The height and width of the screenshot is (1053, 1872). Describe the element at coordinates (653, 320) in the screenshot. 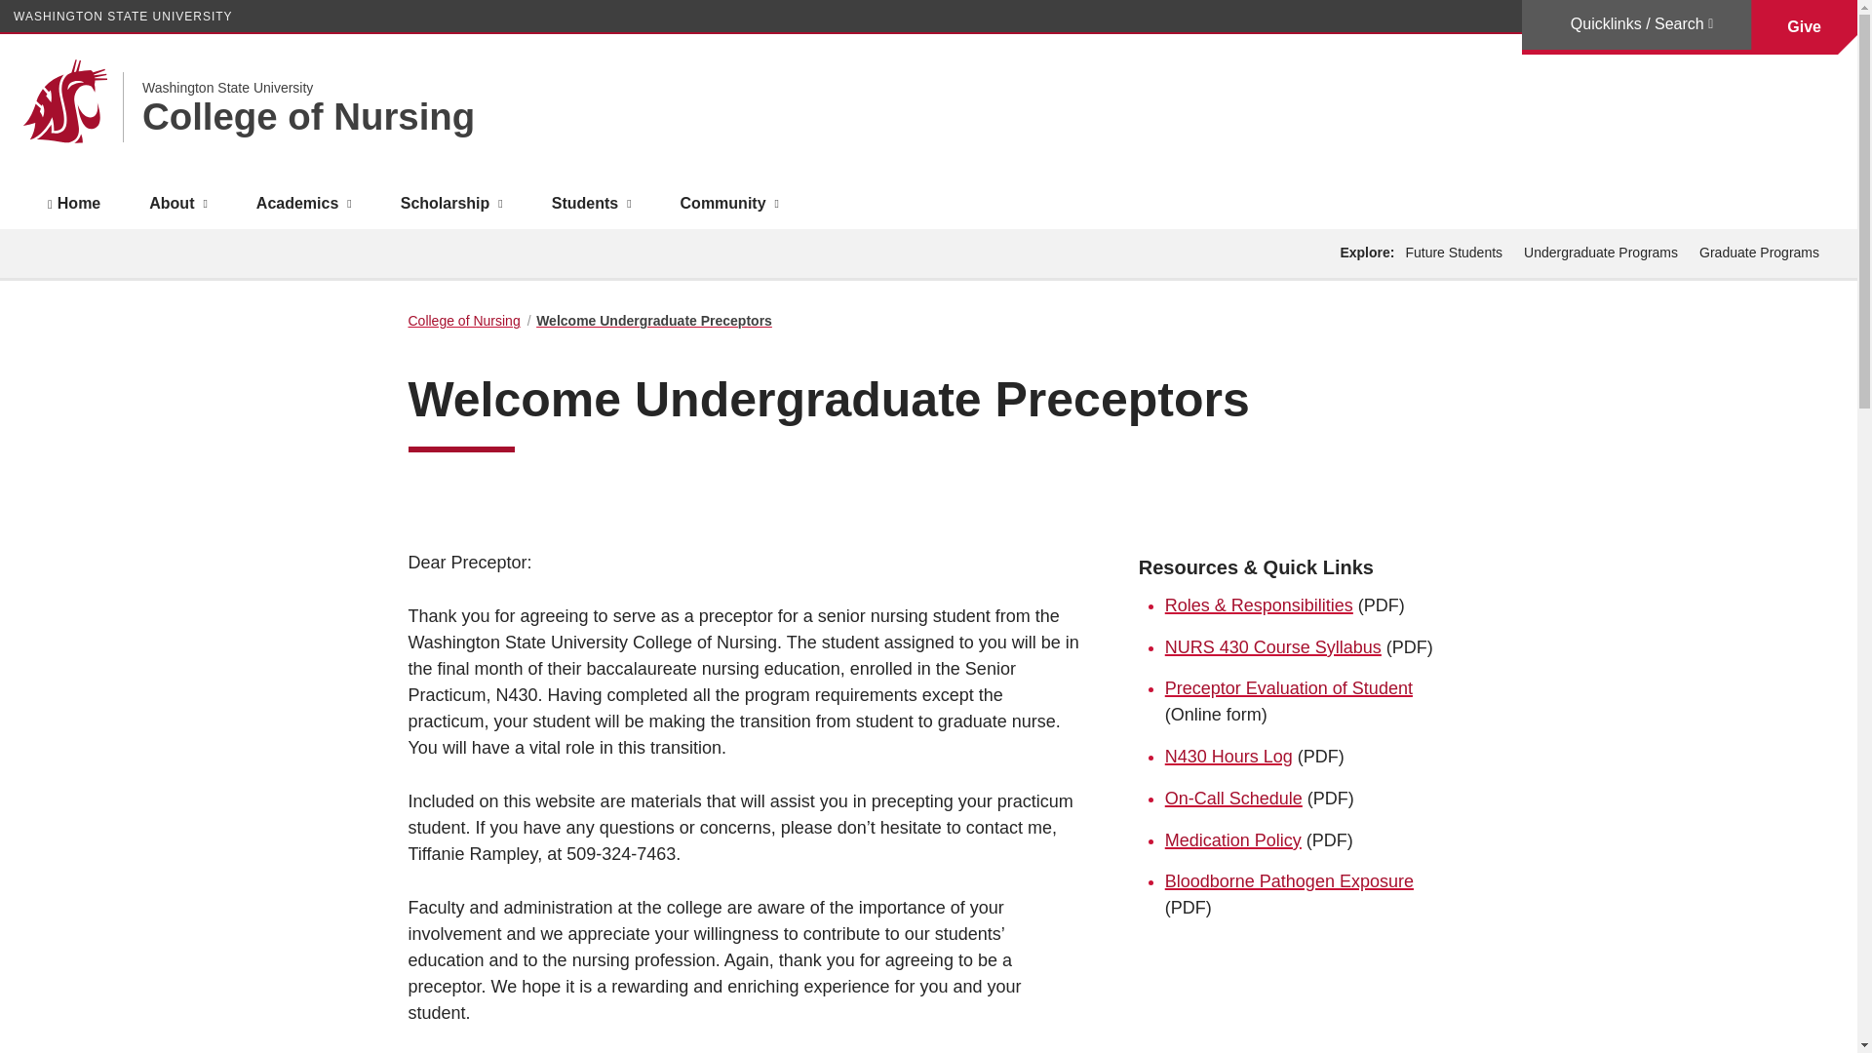

I see `Go to Welcome Undergraduate Preceptors.` at that location.